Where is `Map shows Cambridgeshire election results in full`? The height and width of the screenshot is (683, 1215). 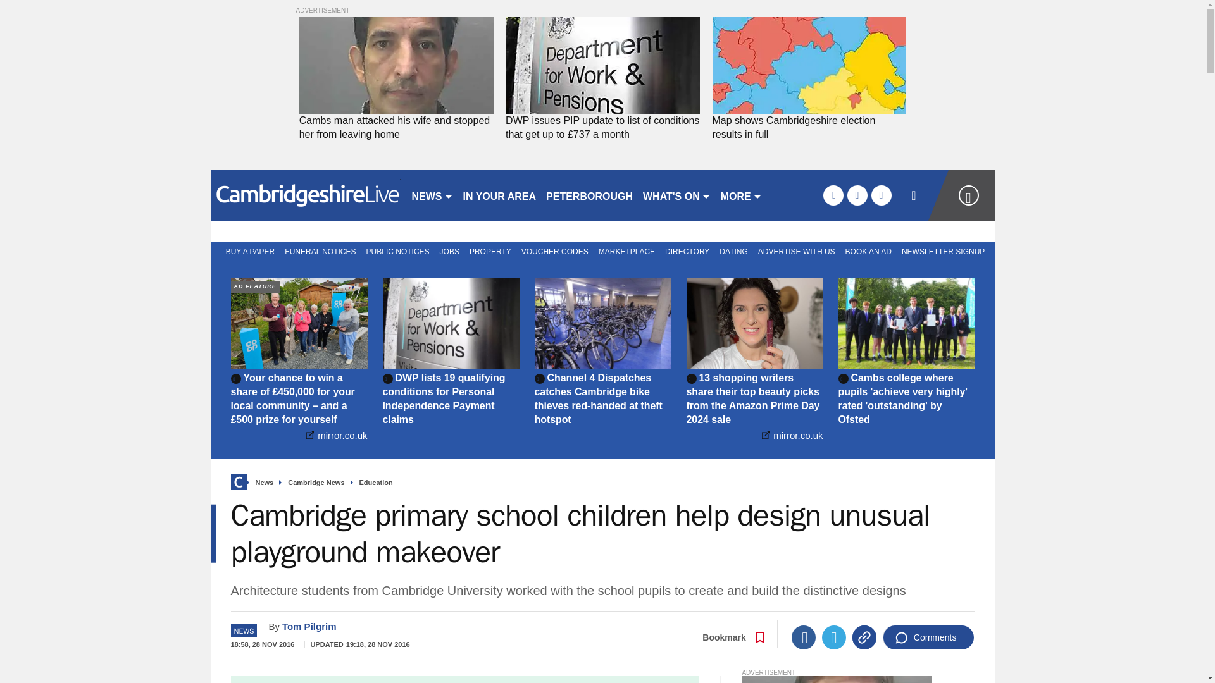
Map shows Cambridgeshire election results in full is located at coordinates (809, 66).